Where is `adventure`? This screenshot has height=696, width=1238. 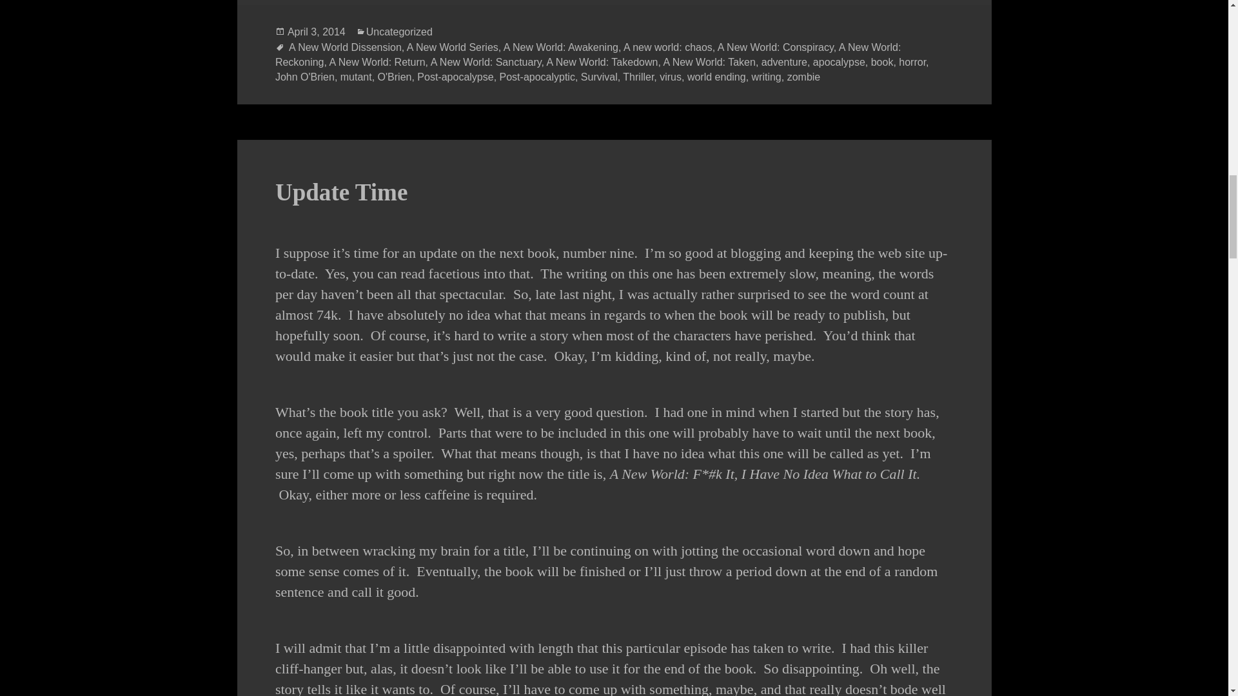 adventure is located at coordinates (784, 62).